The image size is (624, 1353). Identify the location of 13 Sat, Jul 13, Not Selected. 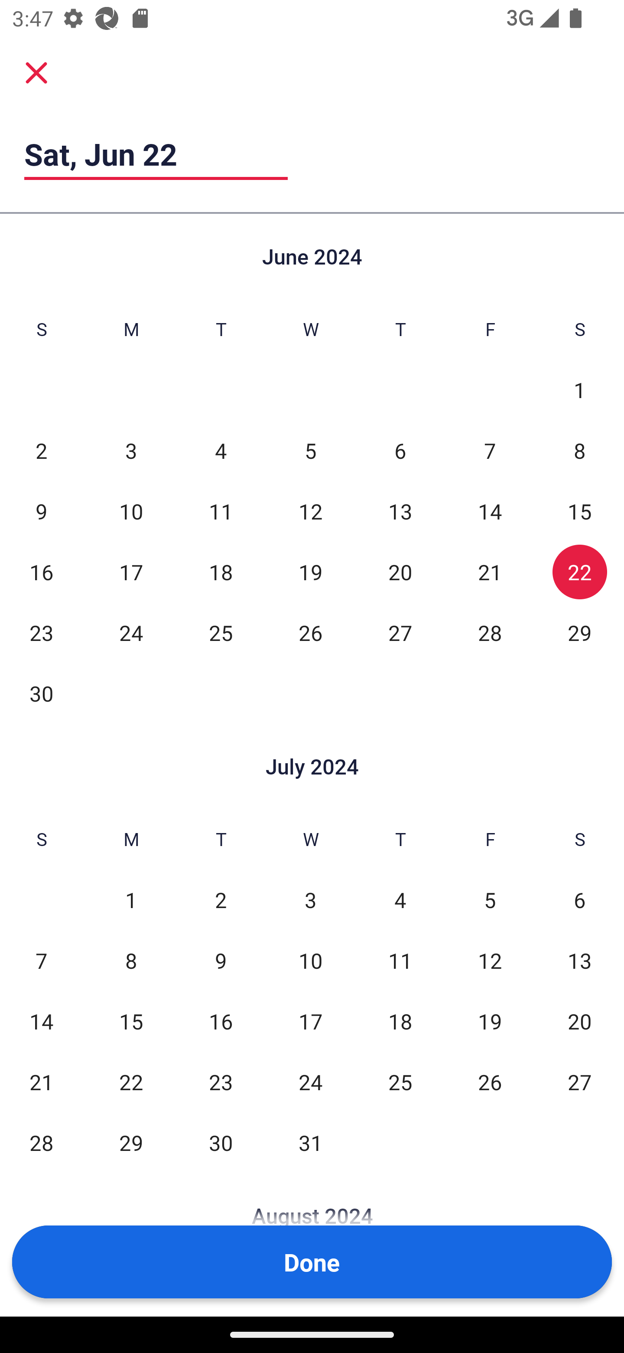
(580, 960).